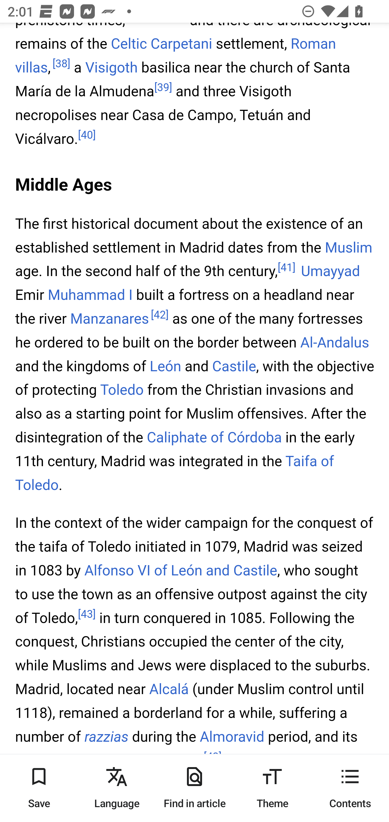 The width and height of the screenshot is (389, 822). What do you see at coordinates (61, 64) in the screenshot?
I see `[] [ 38 ]` at bounding box center [61, 64].